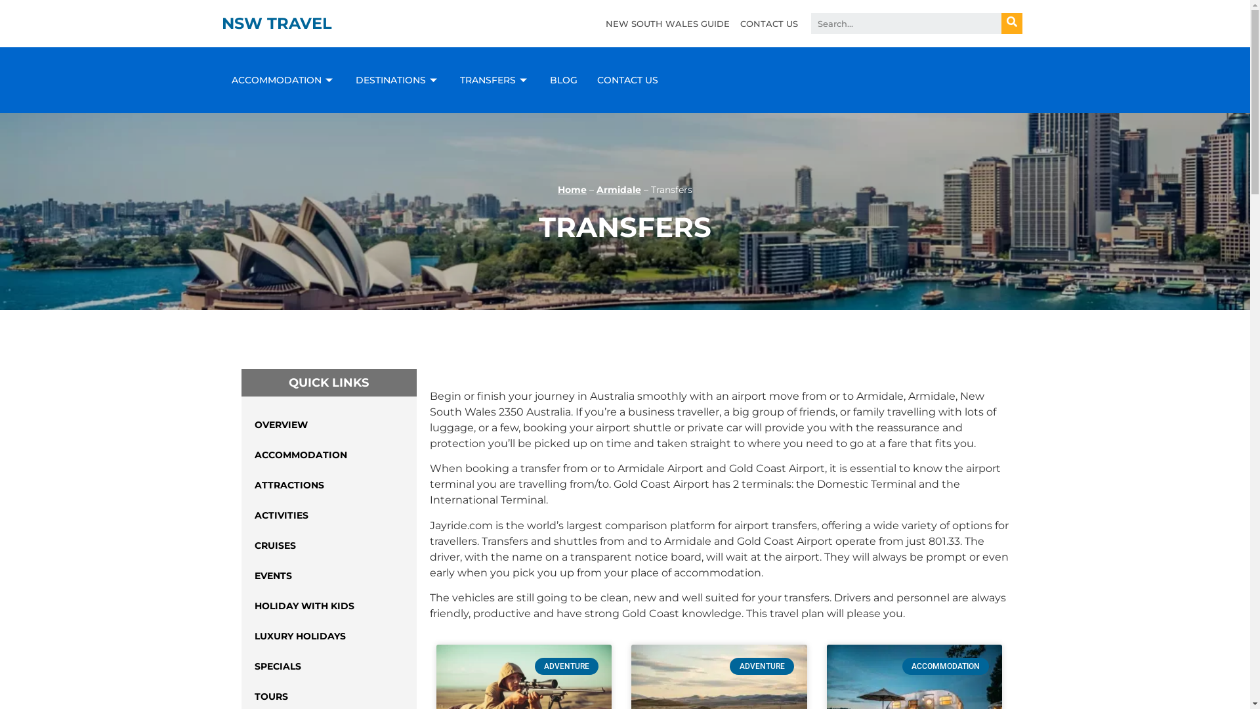 The image size is (1260, 709). Describe the element at coordinates (572, 190) in the screenshot. I see `Home` at that location.